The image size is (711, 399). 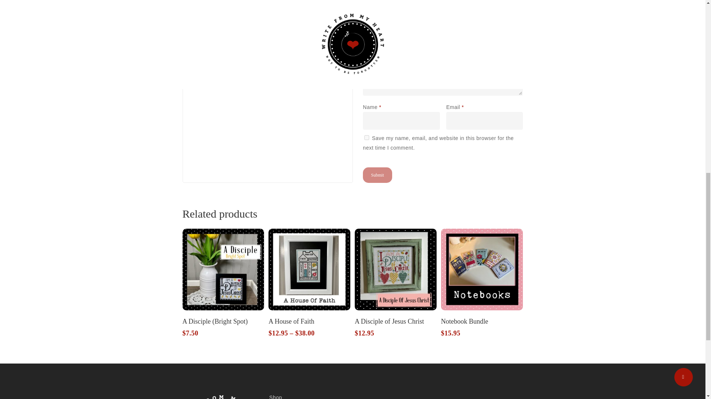 I want to click on Shop, so click(x=309, y=396).